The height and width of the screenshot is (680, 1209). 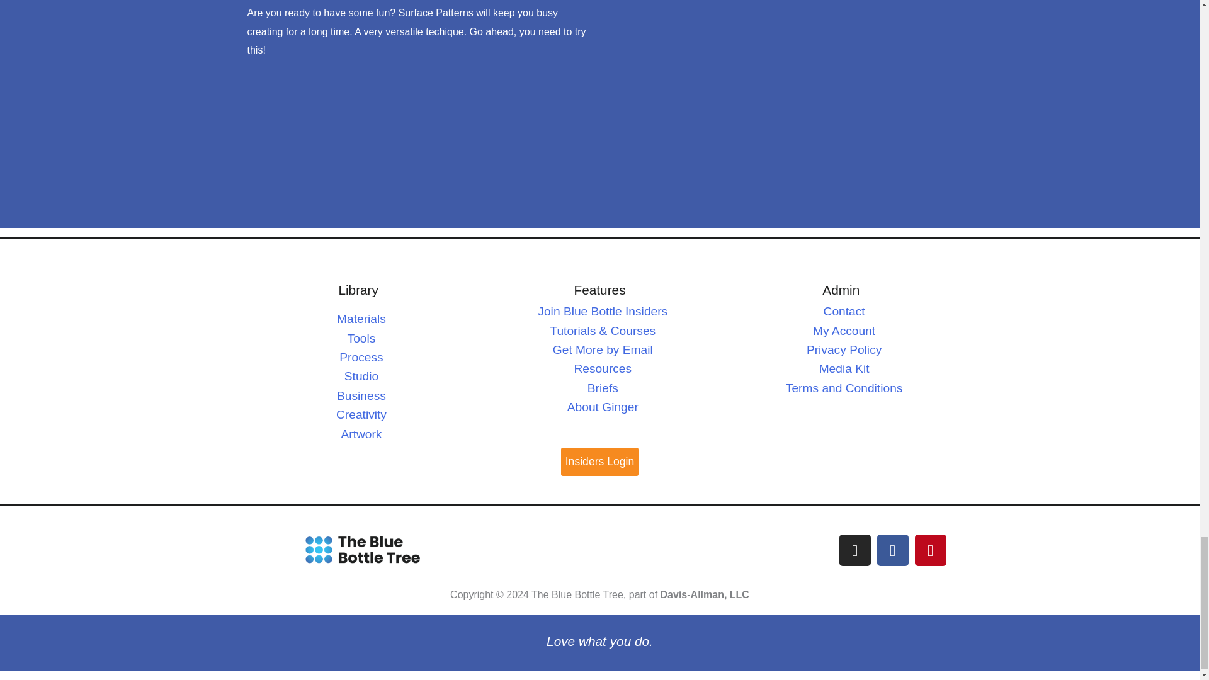 I want to click on Studio, so click(x=361, y=377).